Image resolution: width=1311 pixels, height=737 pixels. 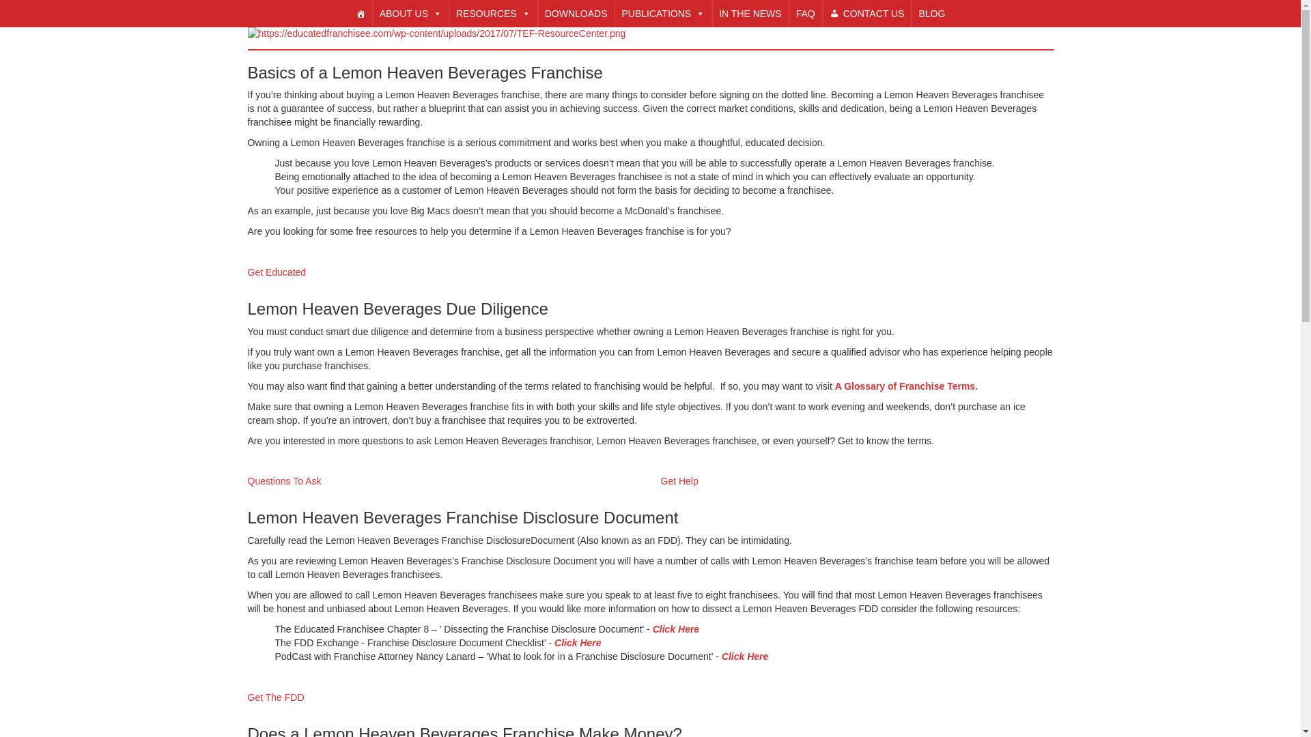 I want to click on Get Educated, so click(x=276, y=272).